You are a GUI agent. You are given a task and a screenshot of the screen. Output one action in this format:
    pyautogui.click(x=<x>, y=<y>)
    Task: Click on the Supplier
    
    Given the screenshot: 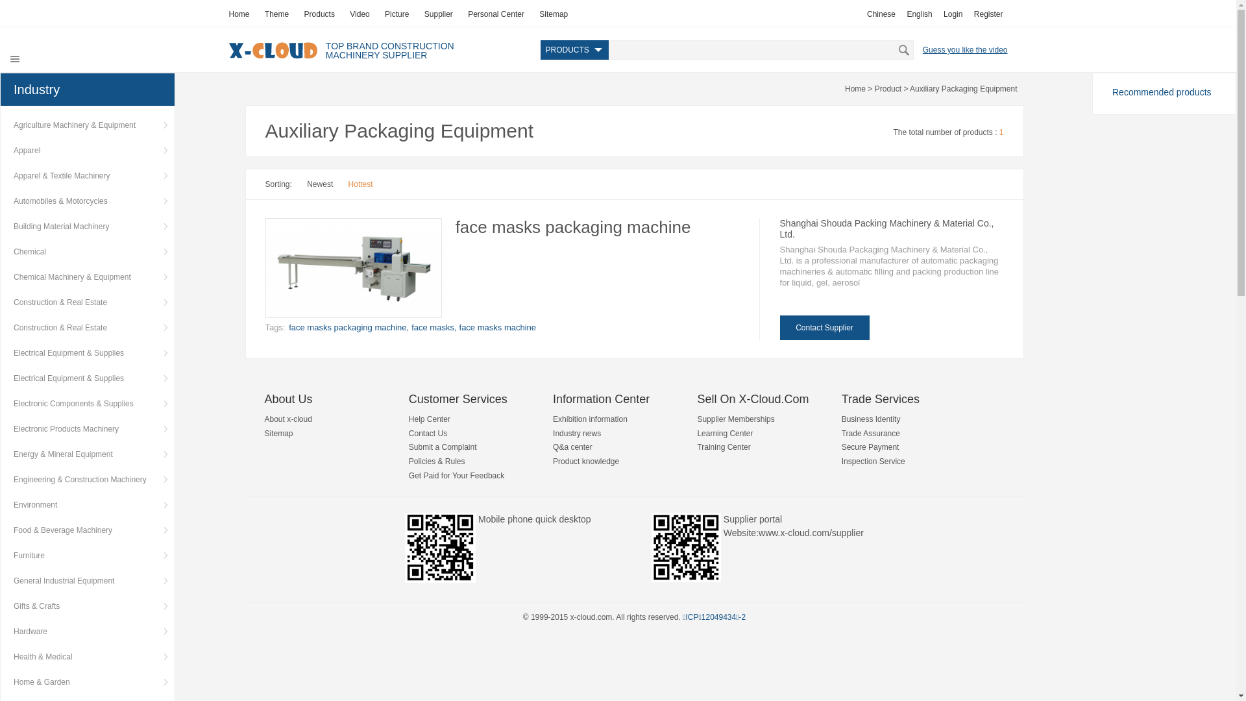 What is the action you would take?
    pyautogui.click(x=439, y=14)
    